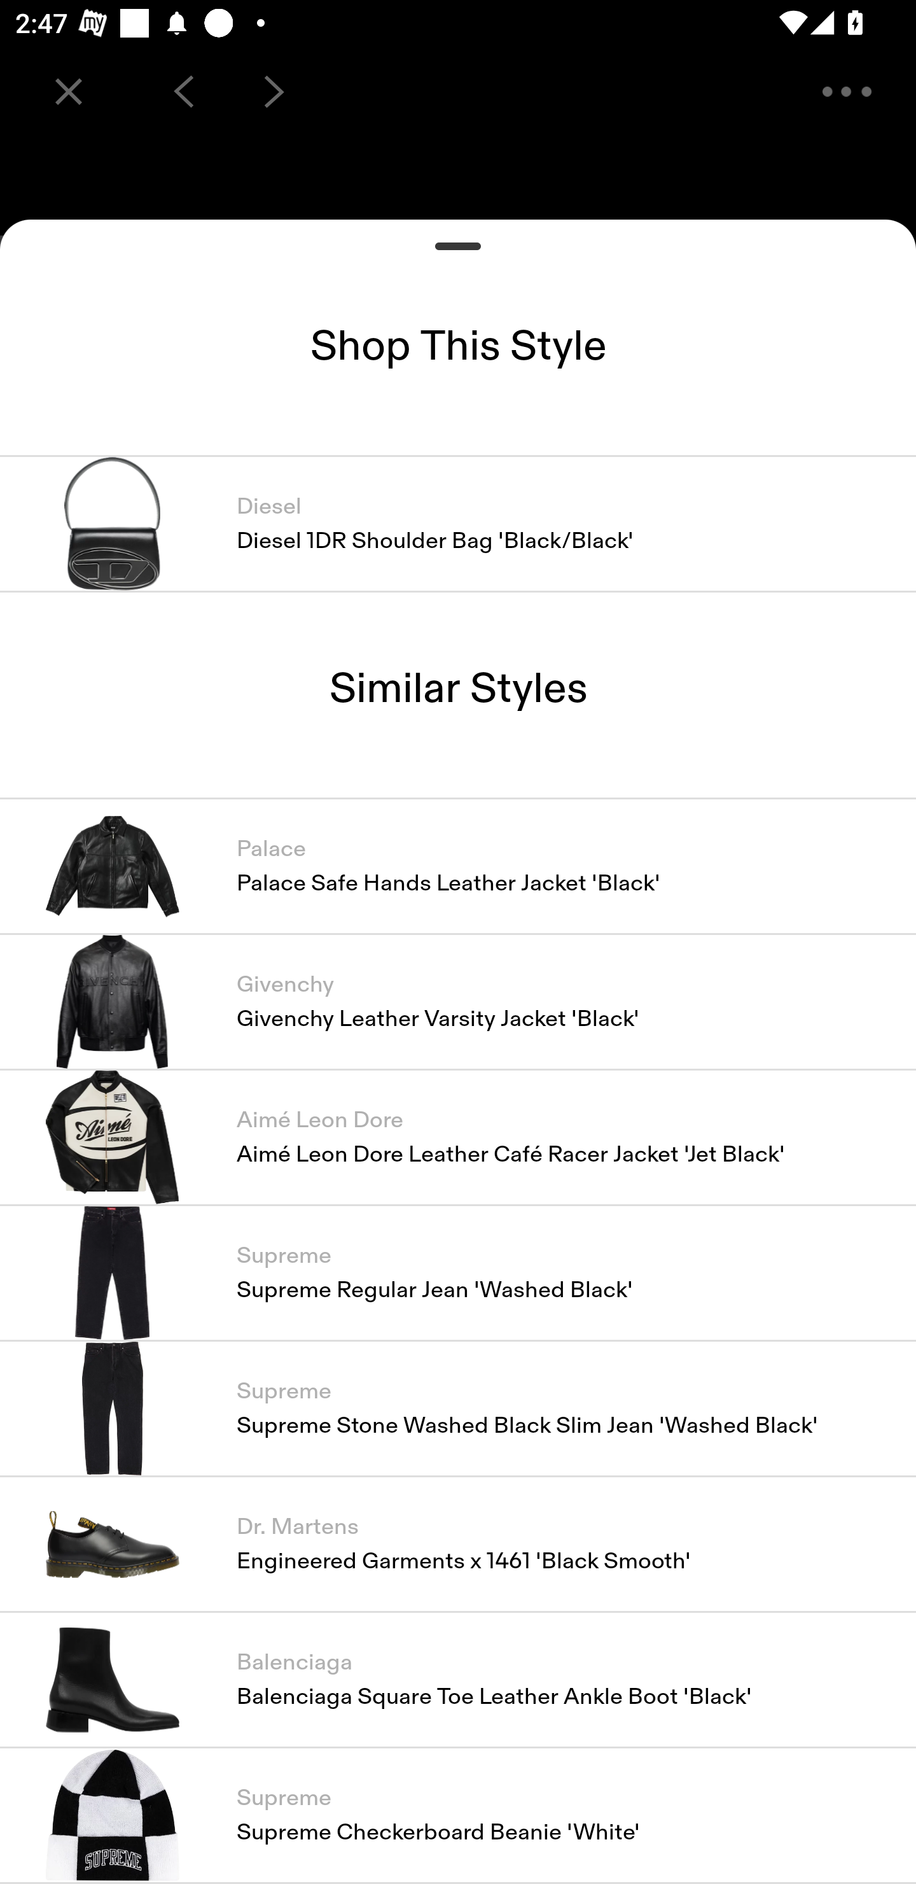  What do you see at coordinates (458, 866) in the screenshot?
I see `Palace Palace Safe Hands Leather Jacket 'Black'` at bounding box center [458, 866].